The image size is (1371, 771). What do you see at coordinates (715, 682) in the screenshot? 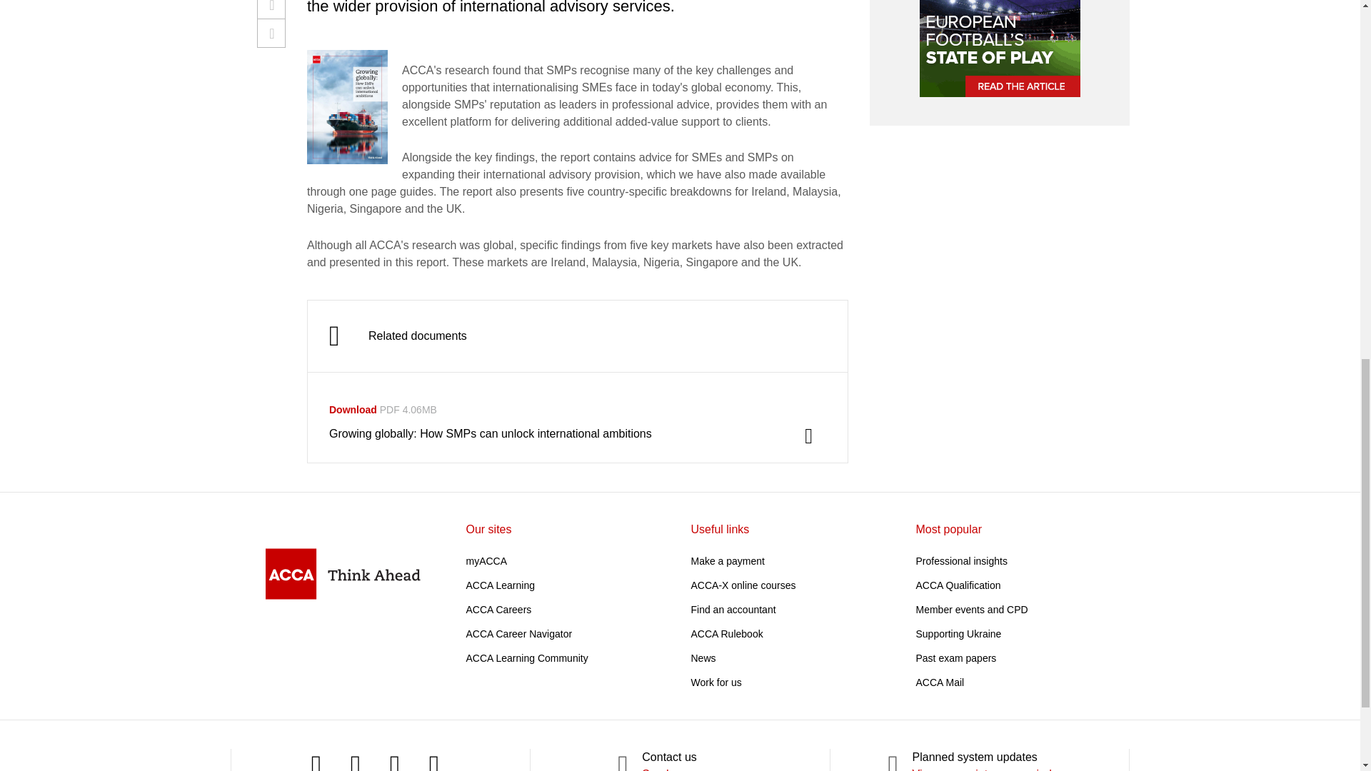
I see `Work for us` at bounding box center [715, 682].